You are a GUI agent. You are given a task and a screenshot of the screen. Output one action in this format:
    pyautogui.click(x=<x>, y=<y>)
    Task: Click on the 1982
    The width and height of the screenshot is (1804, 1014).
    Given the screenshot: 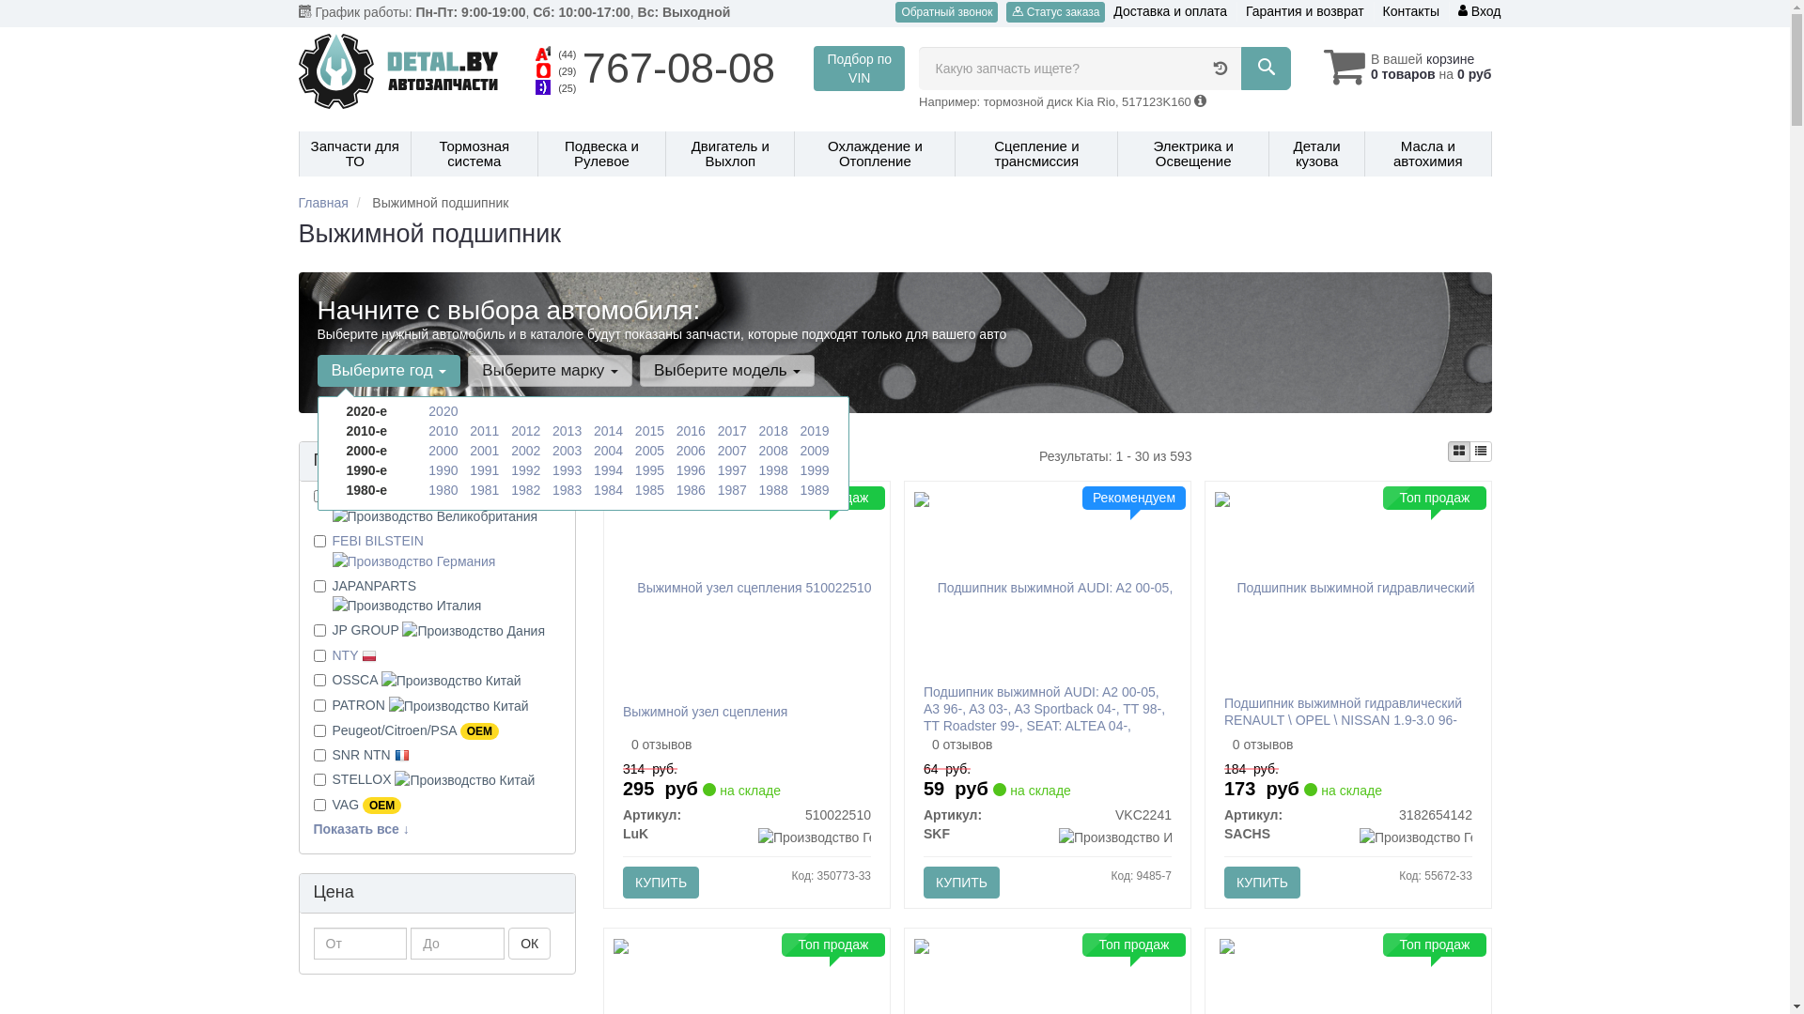 What is the action you would take?
    pyautogui.click(x=526, y=490)
    